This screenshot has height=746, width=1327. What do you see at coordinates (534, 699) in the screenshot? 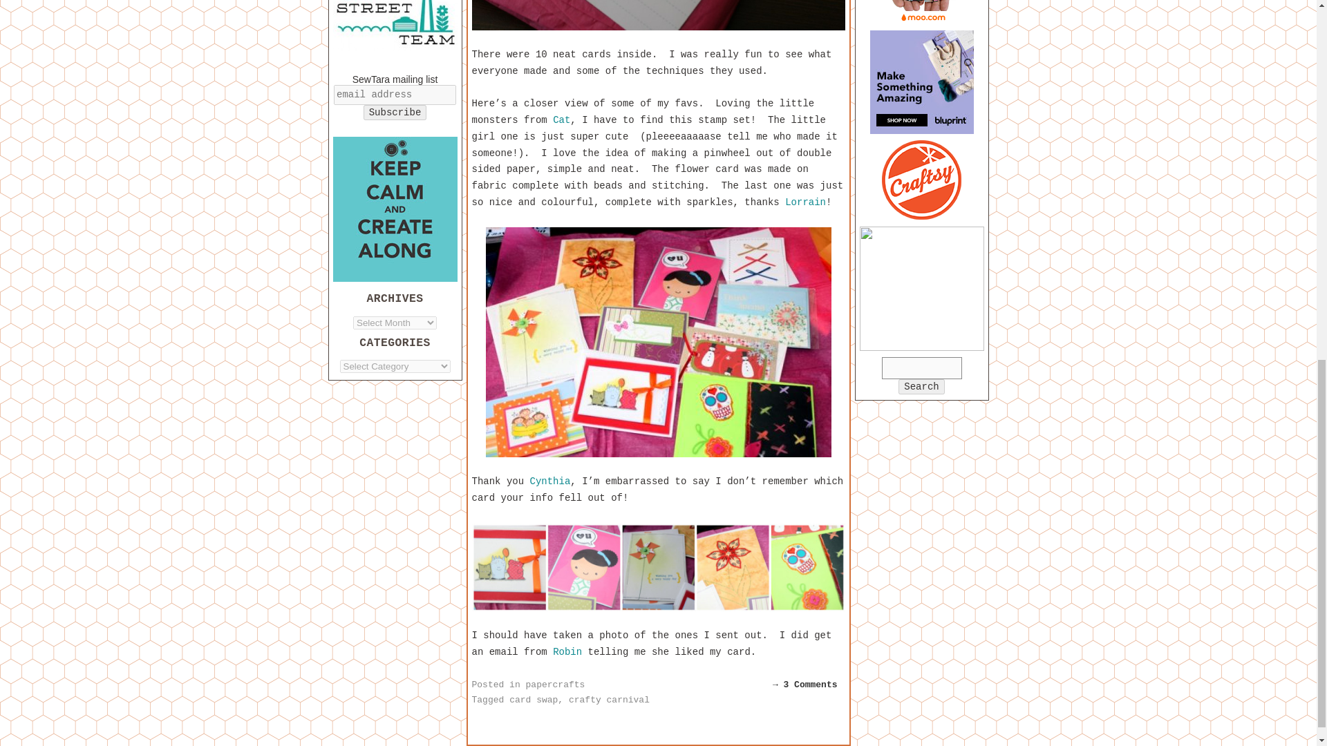
I see `card swap` at bounding box center [534, 699].